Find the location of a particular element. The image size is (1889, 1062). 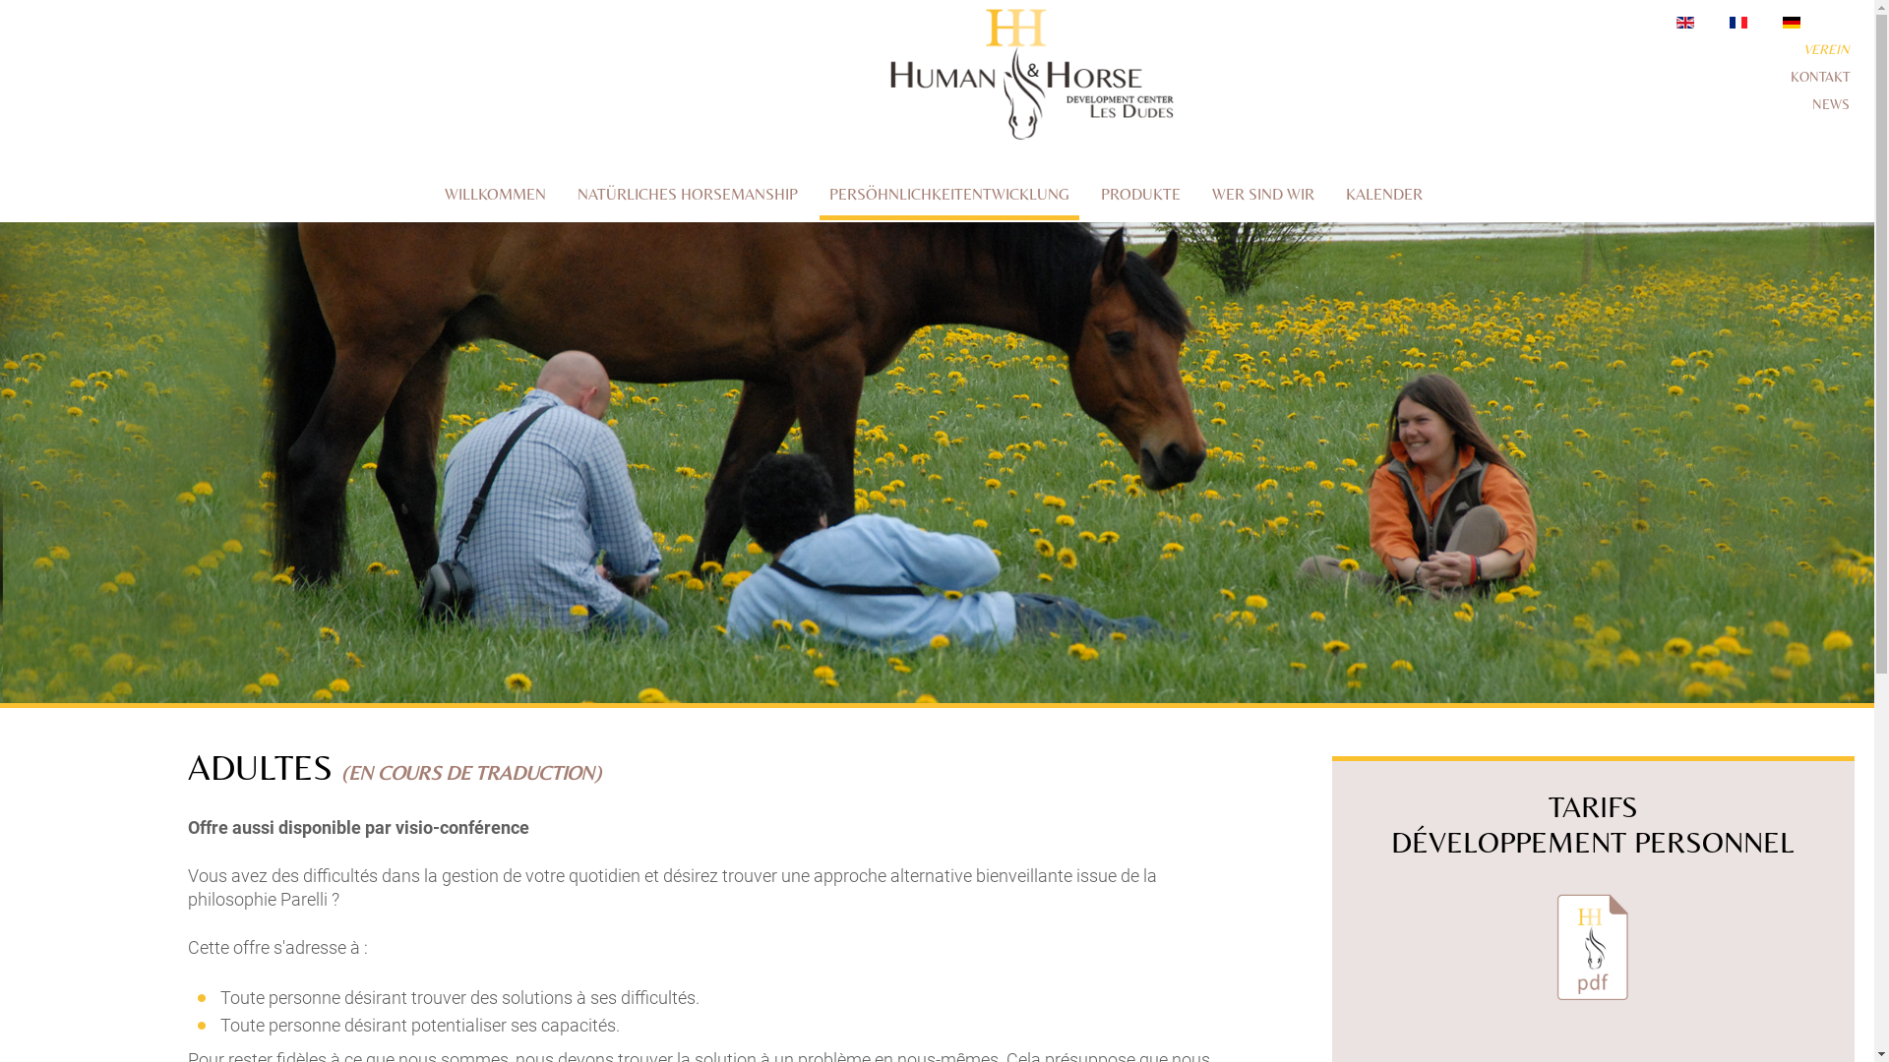

NEWS is located at coordinates (1831, 104).